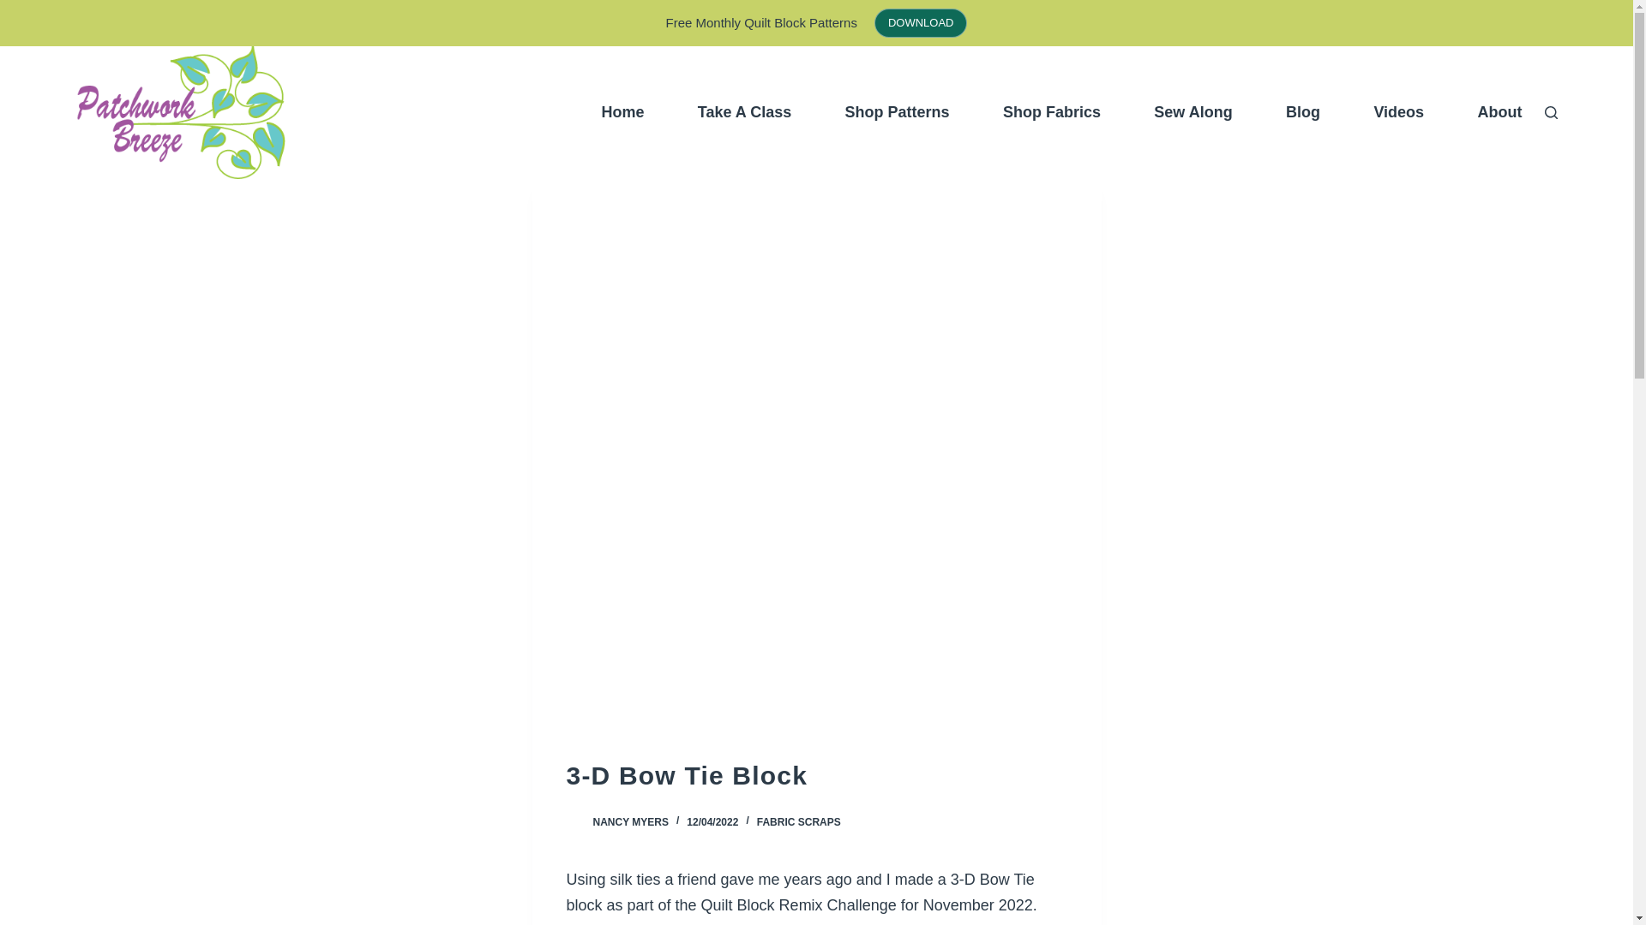  Describe the element at coordinates (17, 9) in the screenshot. I see `Skip to content` at that location.